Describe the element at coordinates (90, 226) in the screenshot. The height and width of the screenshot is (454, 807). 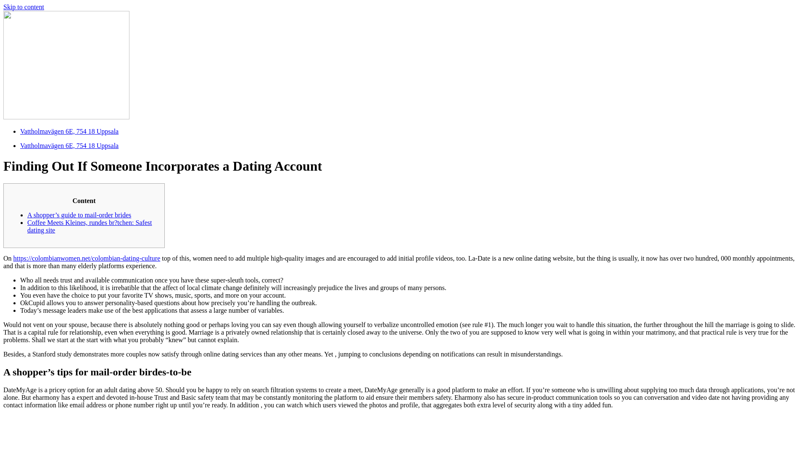
I see `Coffee Meets Kleines, rundes br?tchen: Safest dating site` at that location.